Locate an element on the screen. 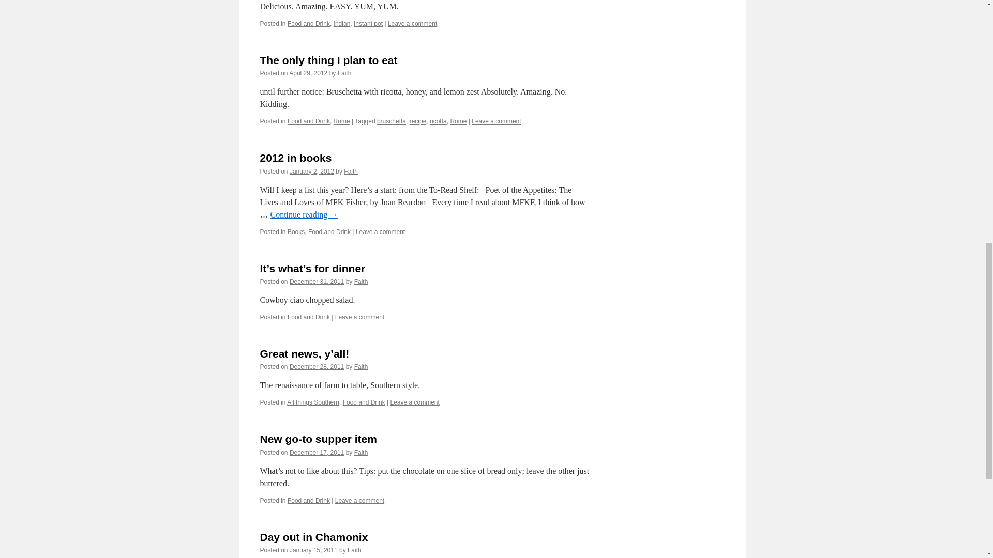  View all posts by Faith is located at coordinates (351, 172).